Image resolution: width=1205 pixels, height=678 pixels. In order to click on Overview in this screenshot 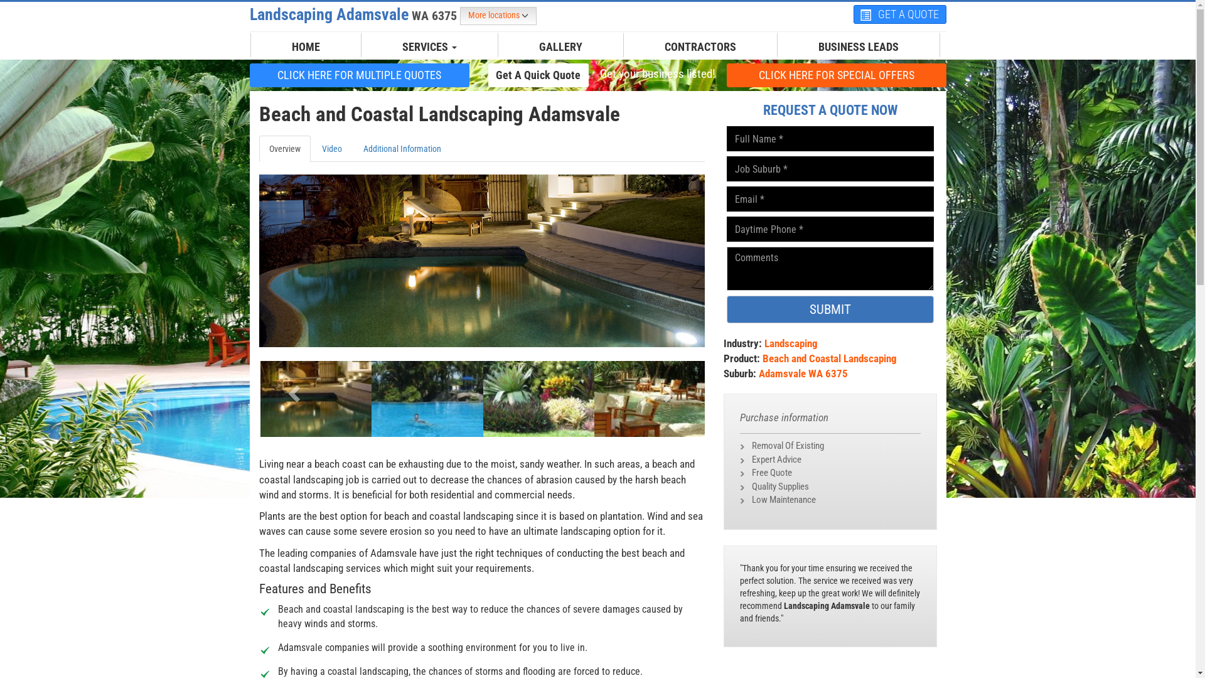, I will do `click(284, 149)`.